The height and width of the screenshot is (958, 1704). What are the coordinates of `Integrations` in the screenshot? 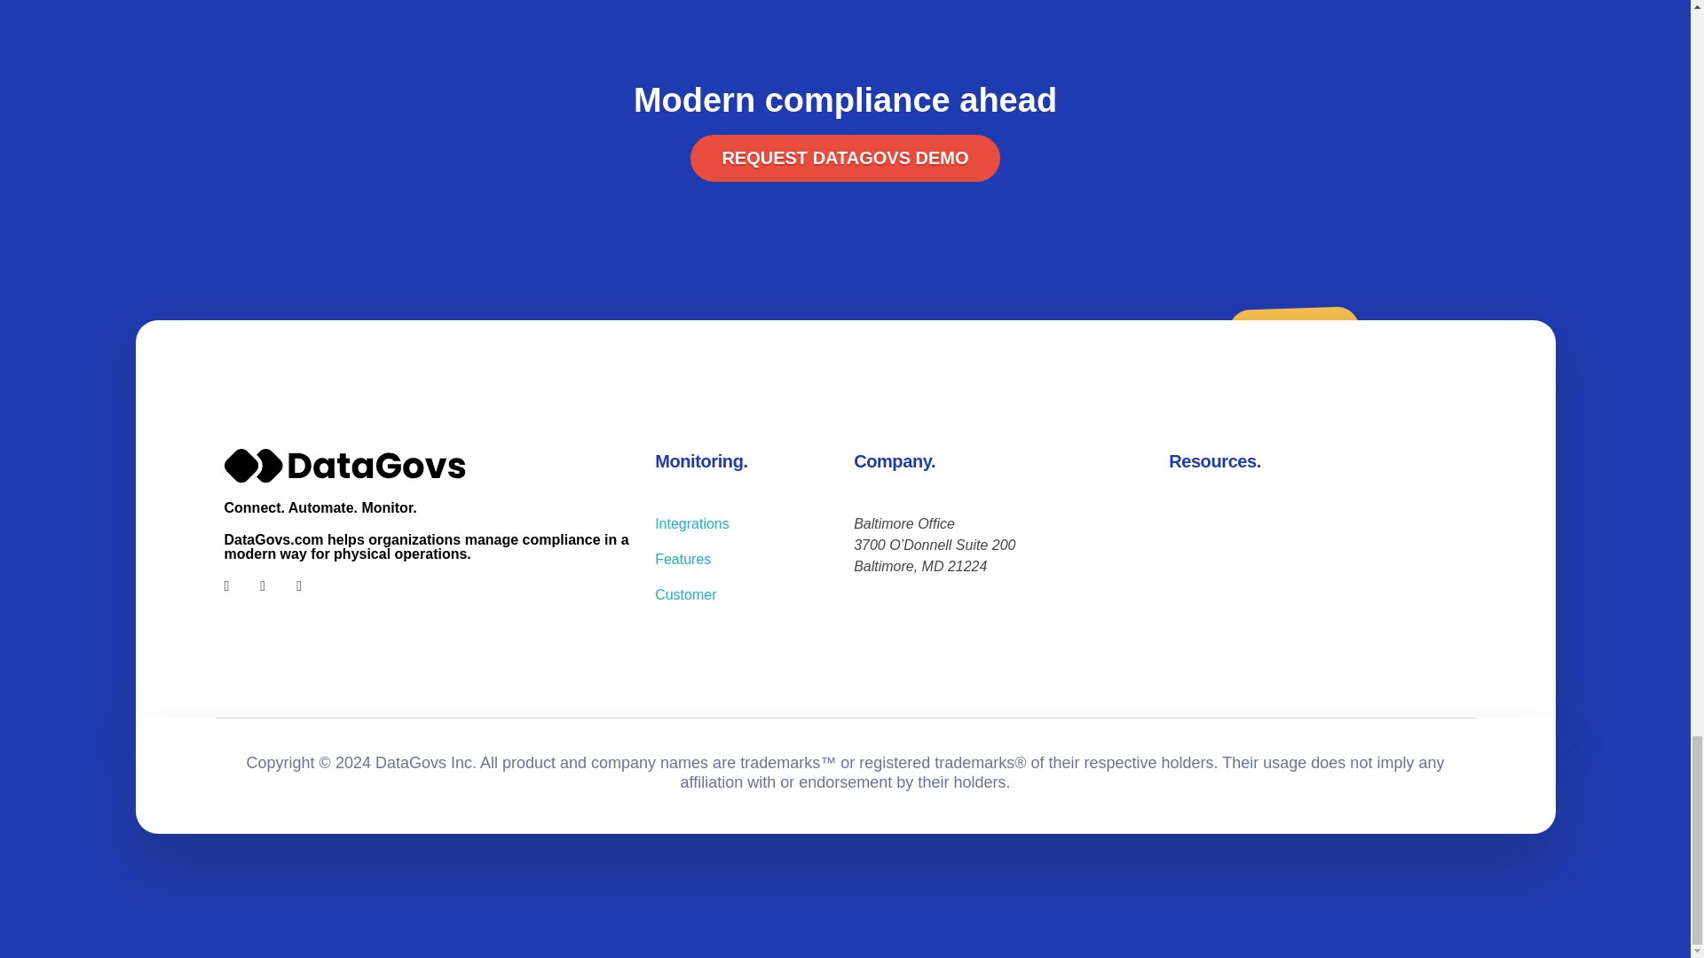 It's located at (691, 523).